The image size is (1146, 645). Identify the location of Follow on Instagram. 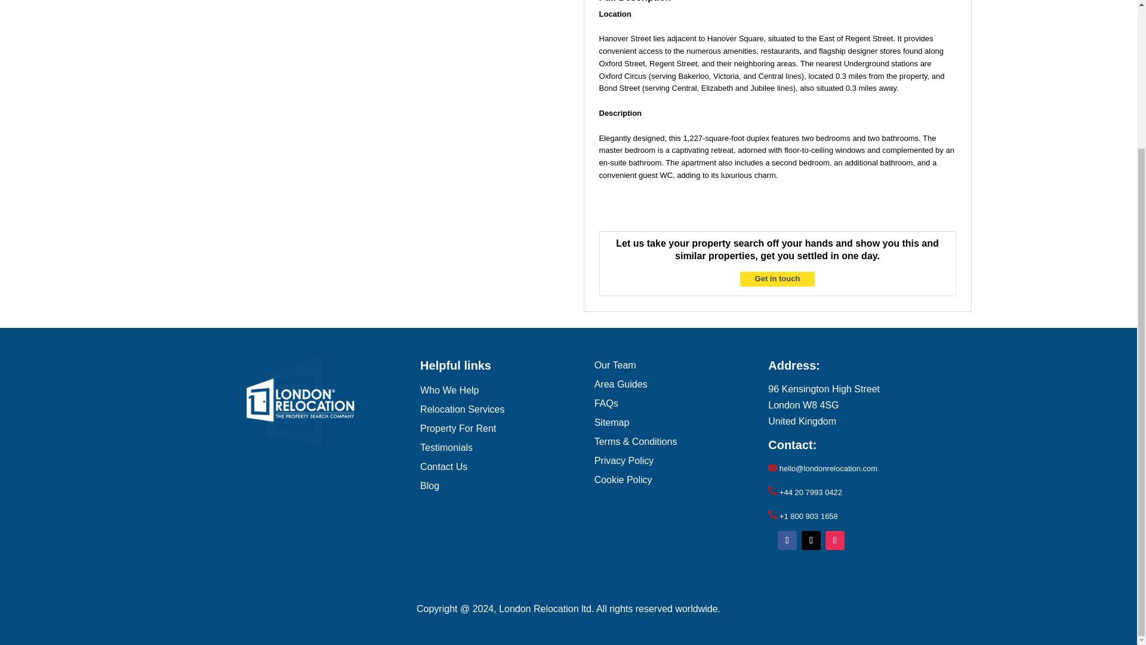
(834, 540).